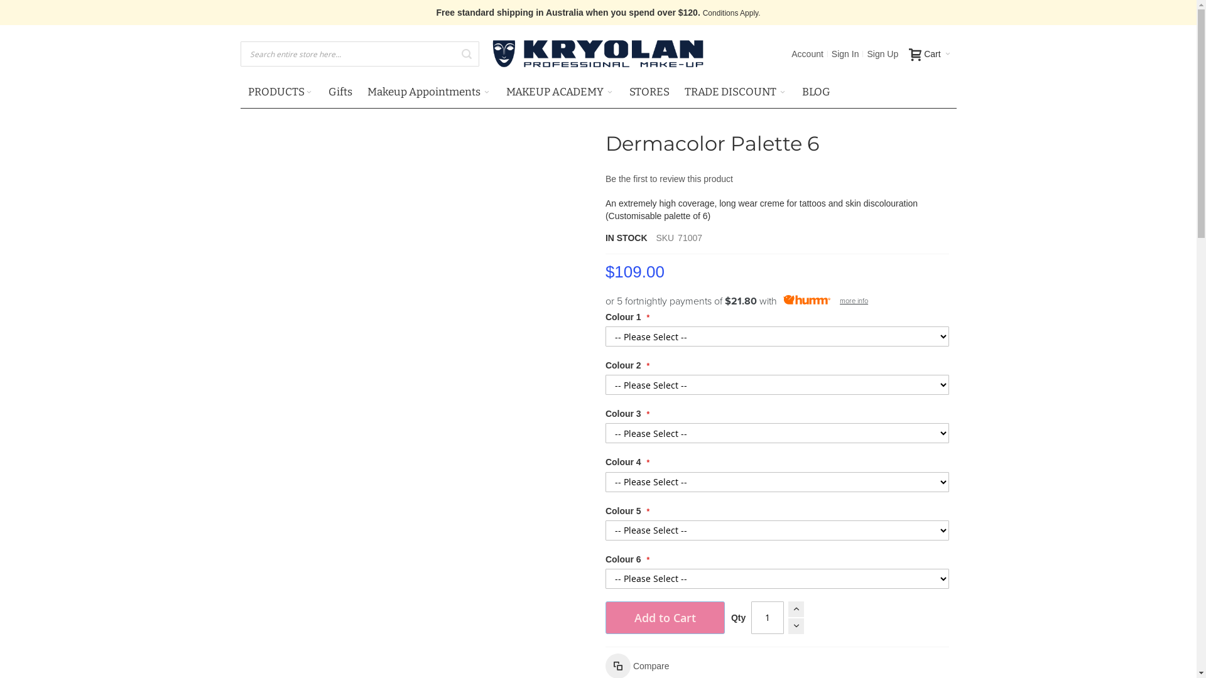 This screenshot has width=1206, height=678. Describe the element at coordinates (665, 618) in the screenshot. I see `Add to Cart` at that location.